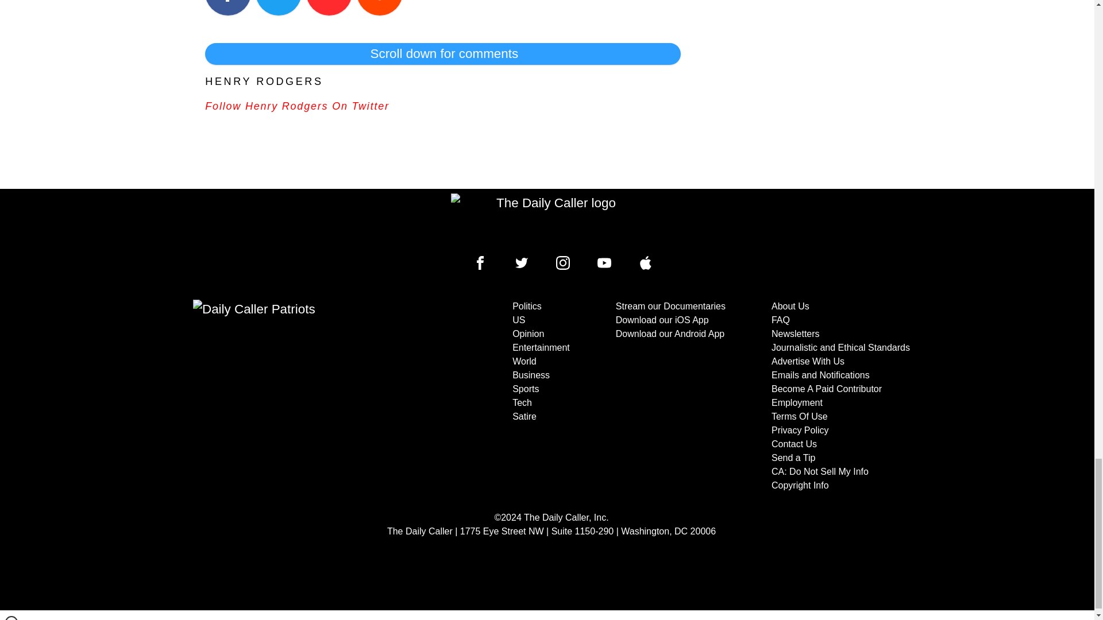 The height and width of the screenshot is (620, 1103). Describe the element at coordinates (646, 263) in the screenshot. I see `Daily Caller YouTube` at that location.